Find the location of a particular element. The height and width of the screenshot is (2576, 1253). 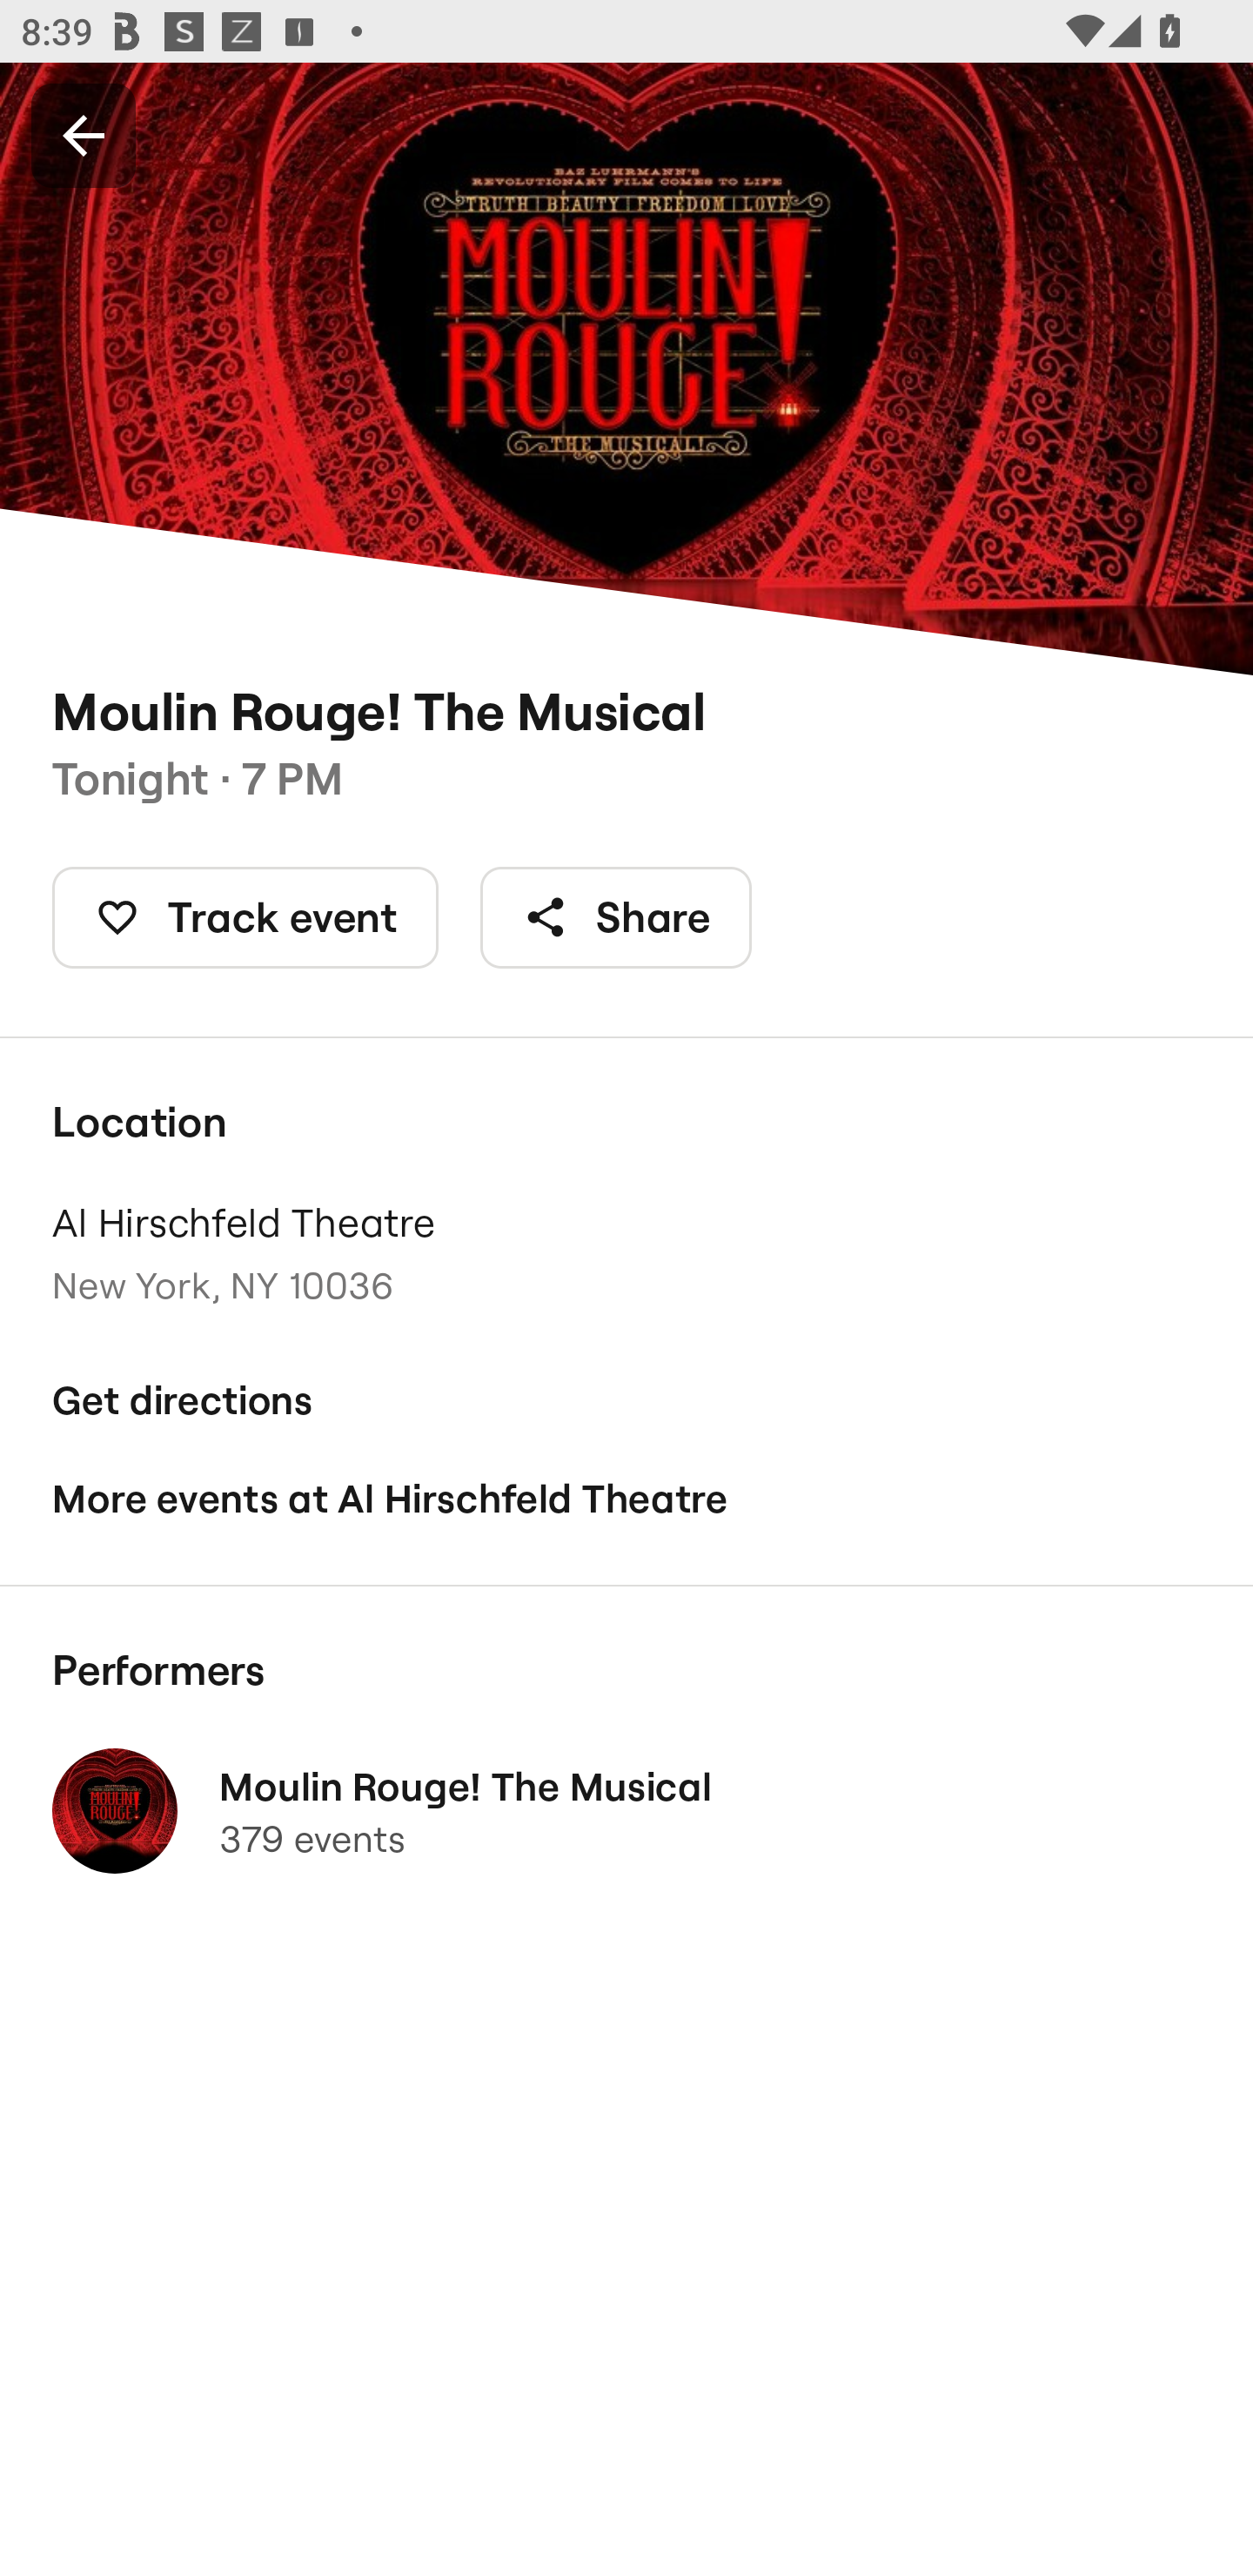

Get directions is located at coordinates (626, 1401).